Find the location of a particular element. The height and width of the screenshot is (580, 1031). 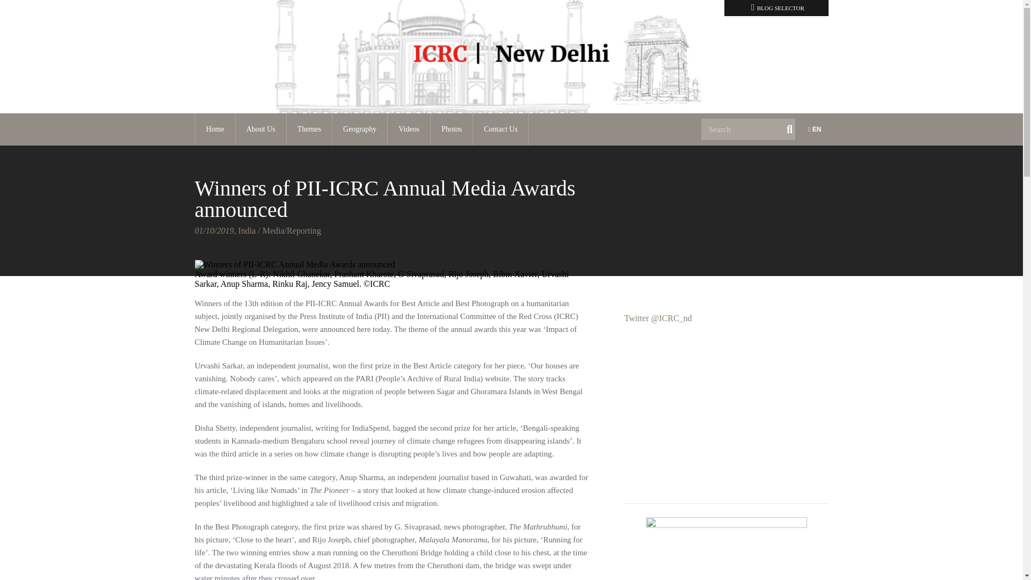

About Us is located at coordinates (261, 129).